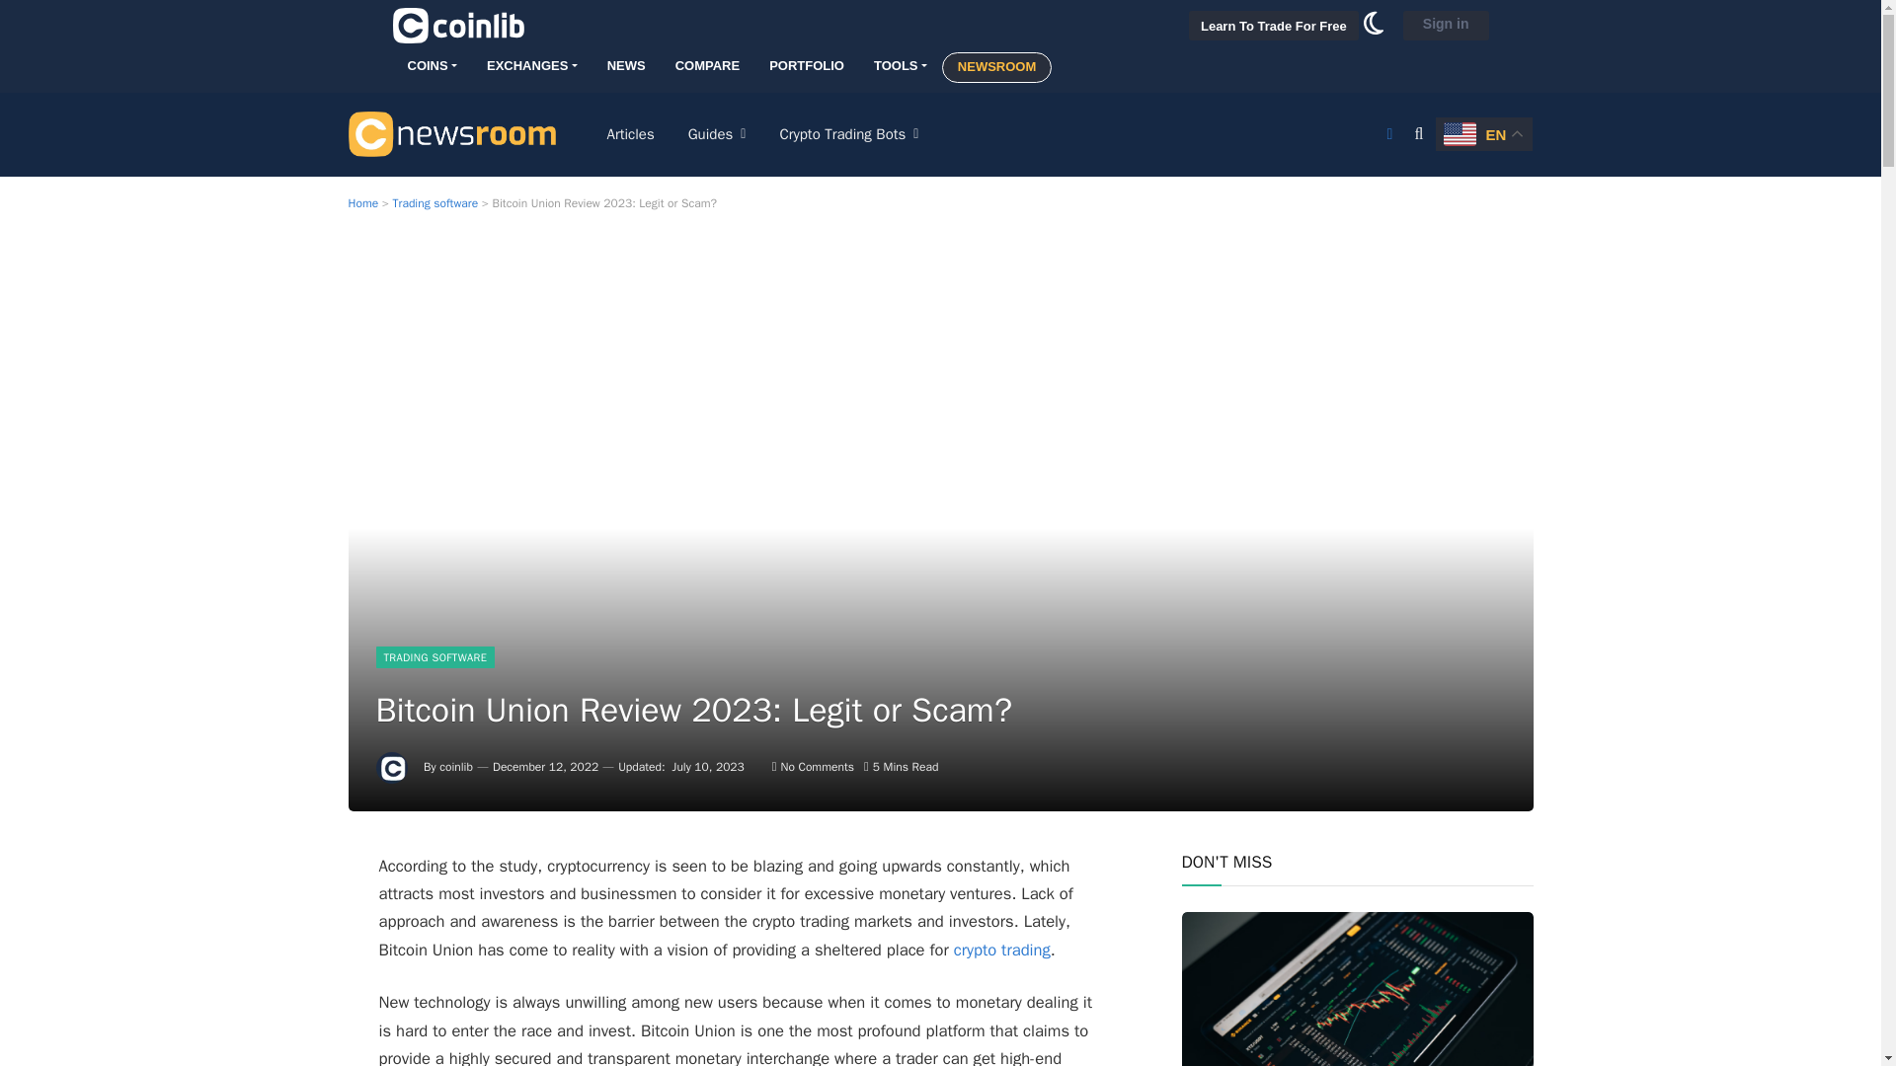 The image size is (1896, 1066). I want to click on Coinlib.io, so click(458, 26).